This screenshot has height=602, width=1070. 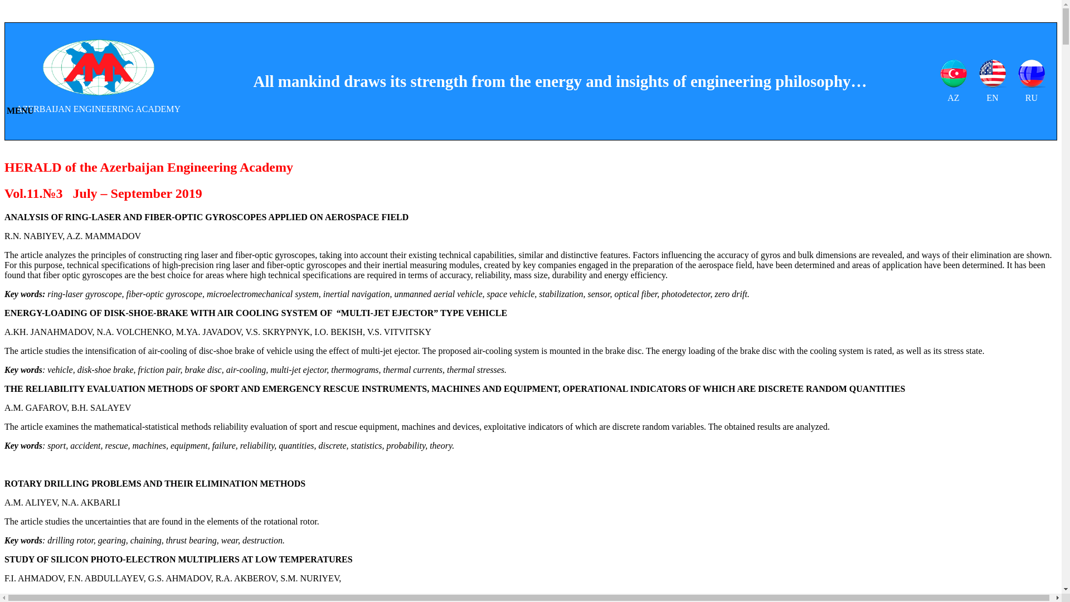 What do you see at coordinates (1032, 81) in the screenshot?
I see `RU` at bounding box center [1032, 81].